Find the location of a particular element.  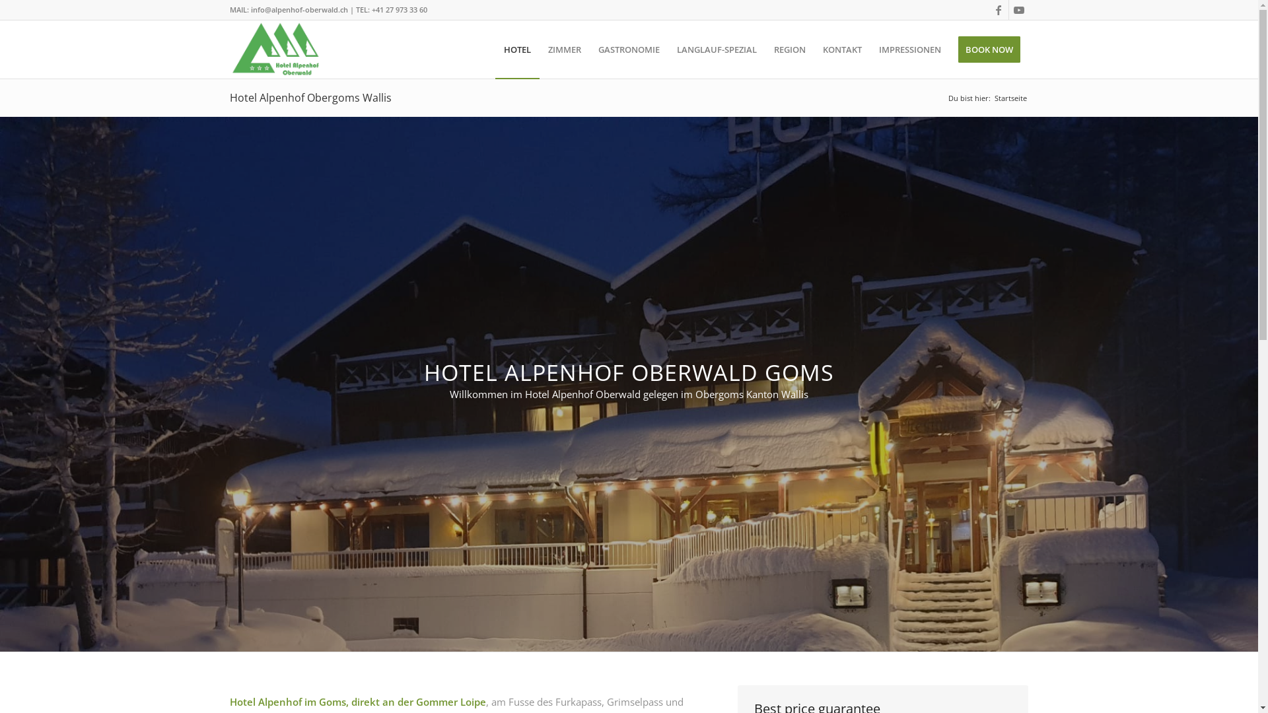

LANGLAUF-SPEZIAL is located at coordinates (717, 50).